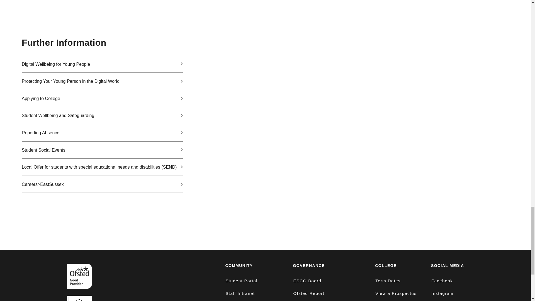 The width and height of the screenshot is (535, 301). I want to click on Strategic Plan, so click(309, 300).